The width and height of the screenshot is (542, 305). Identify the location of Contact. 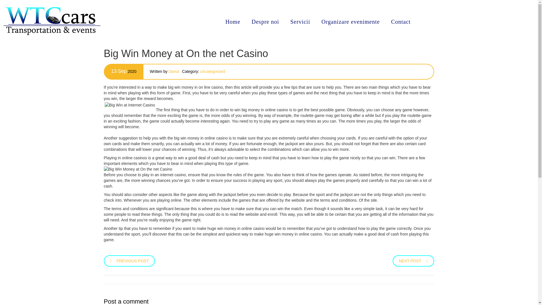
(401, 21).